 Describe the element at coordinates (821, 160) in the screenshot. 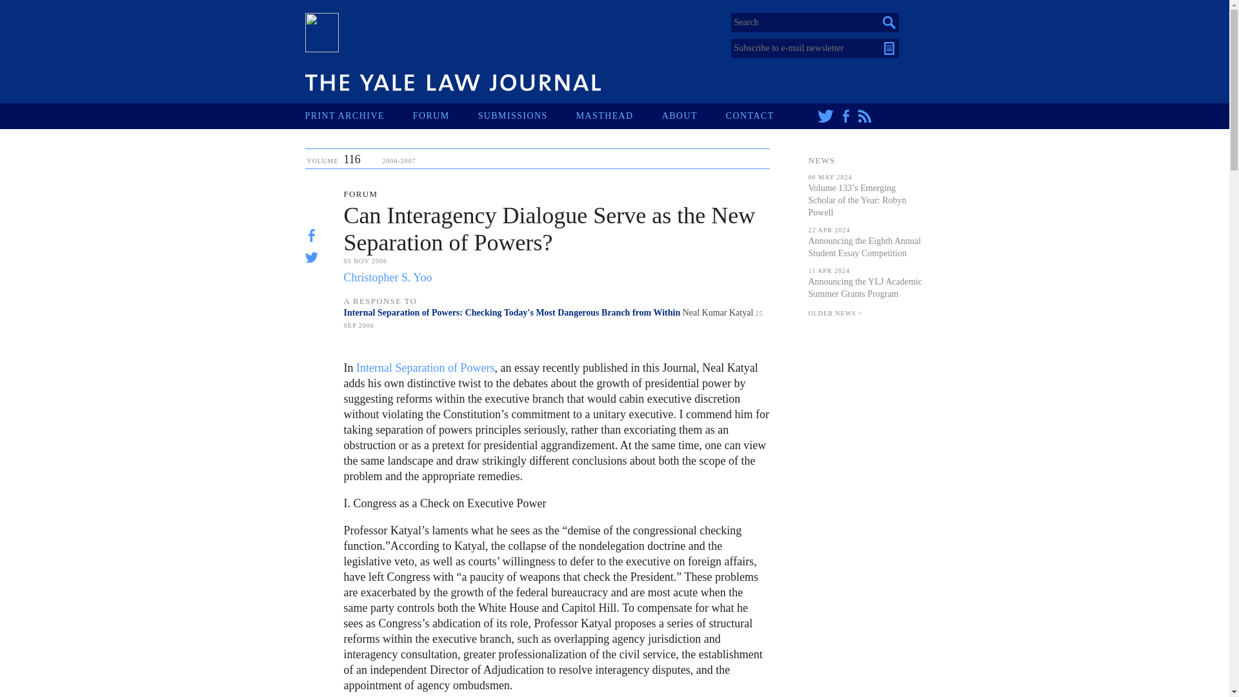

I see `NEWS` at that location.